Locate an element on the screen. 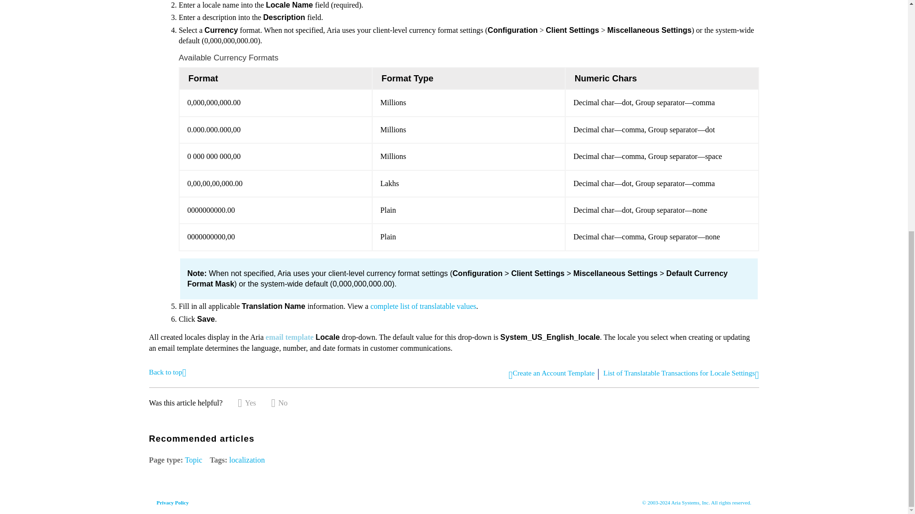  List of Translatable Transactions for Locale Settings is located at coordinates (423, 306).